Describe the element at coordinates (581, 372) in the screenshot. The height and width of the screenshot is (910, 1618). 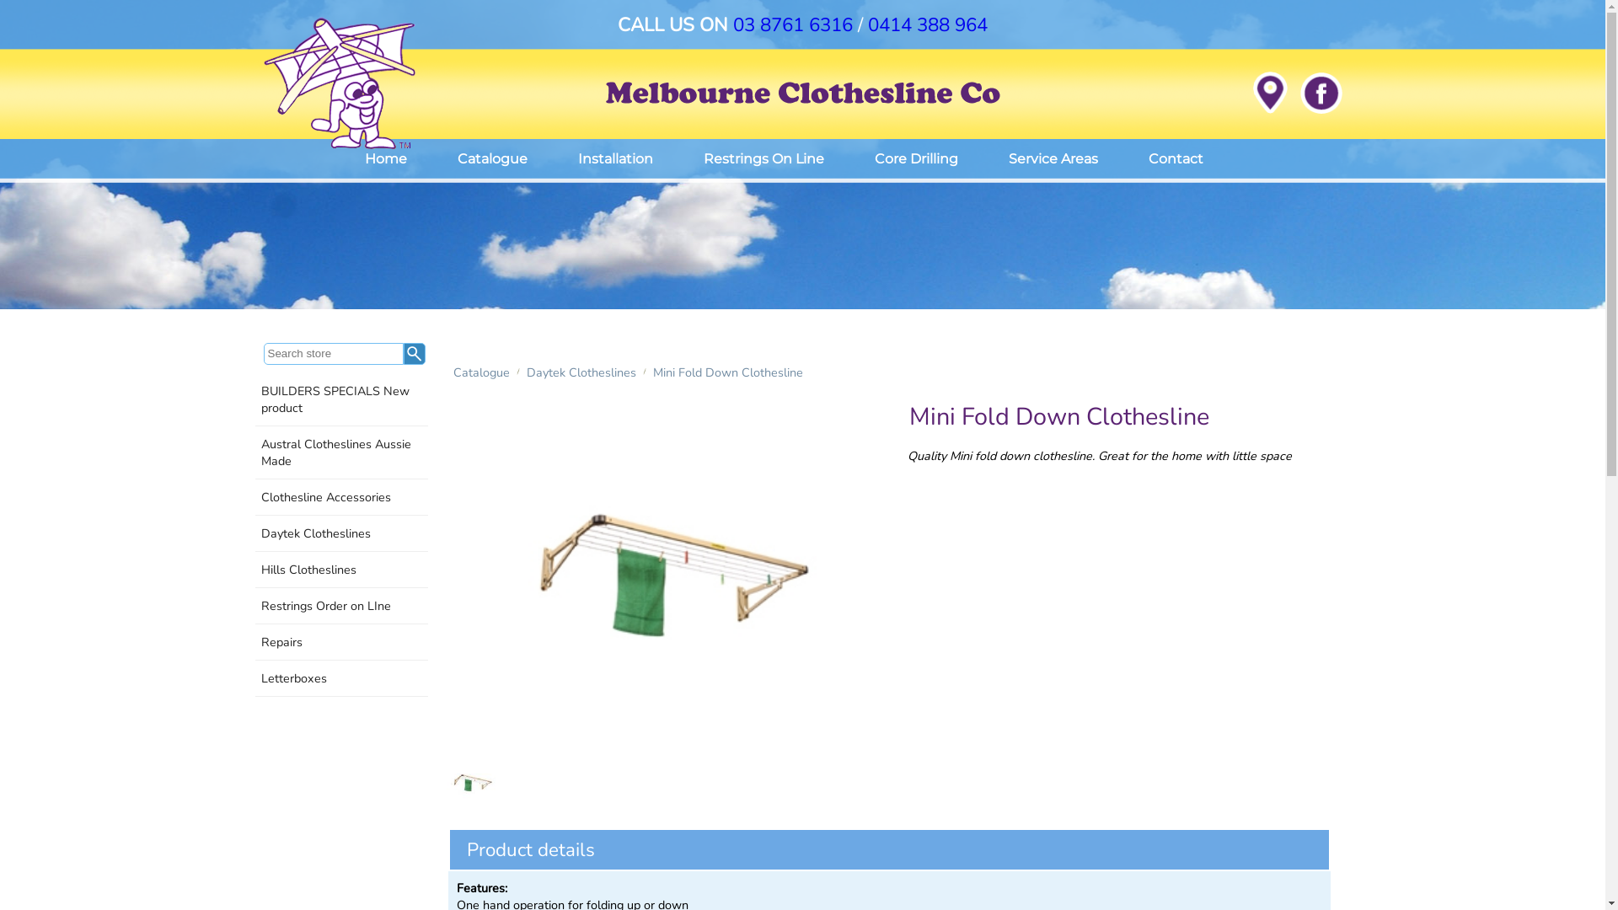
I see `Daytek Clotheslines` at that location.